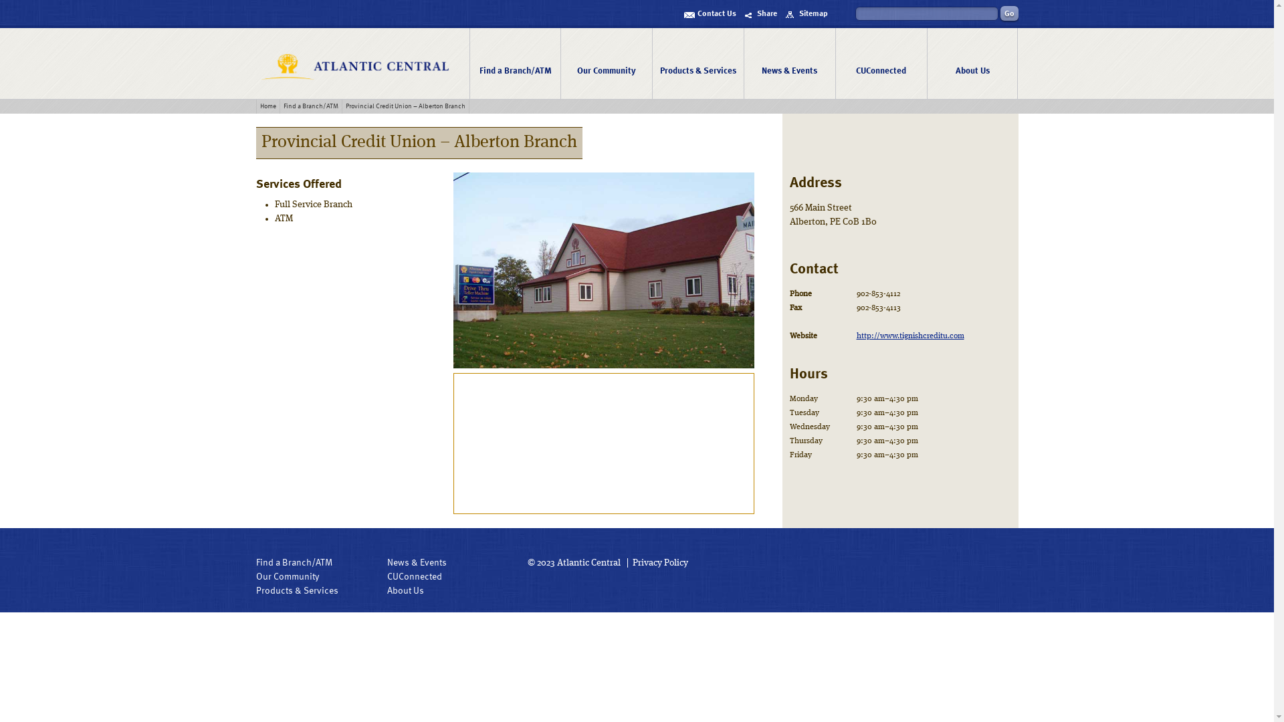 The height and width of the screenshot is (722, 1284). What do you see at coordinates (287, 577) in the screenshot?
I see `Our Community` at bounding box center [287, 577].